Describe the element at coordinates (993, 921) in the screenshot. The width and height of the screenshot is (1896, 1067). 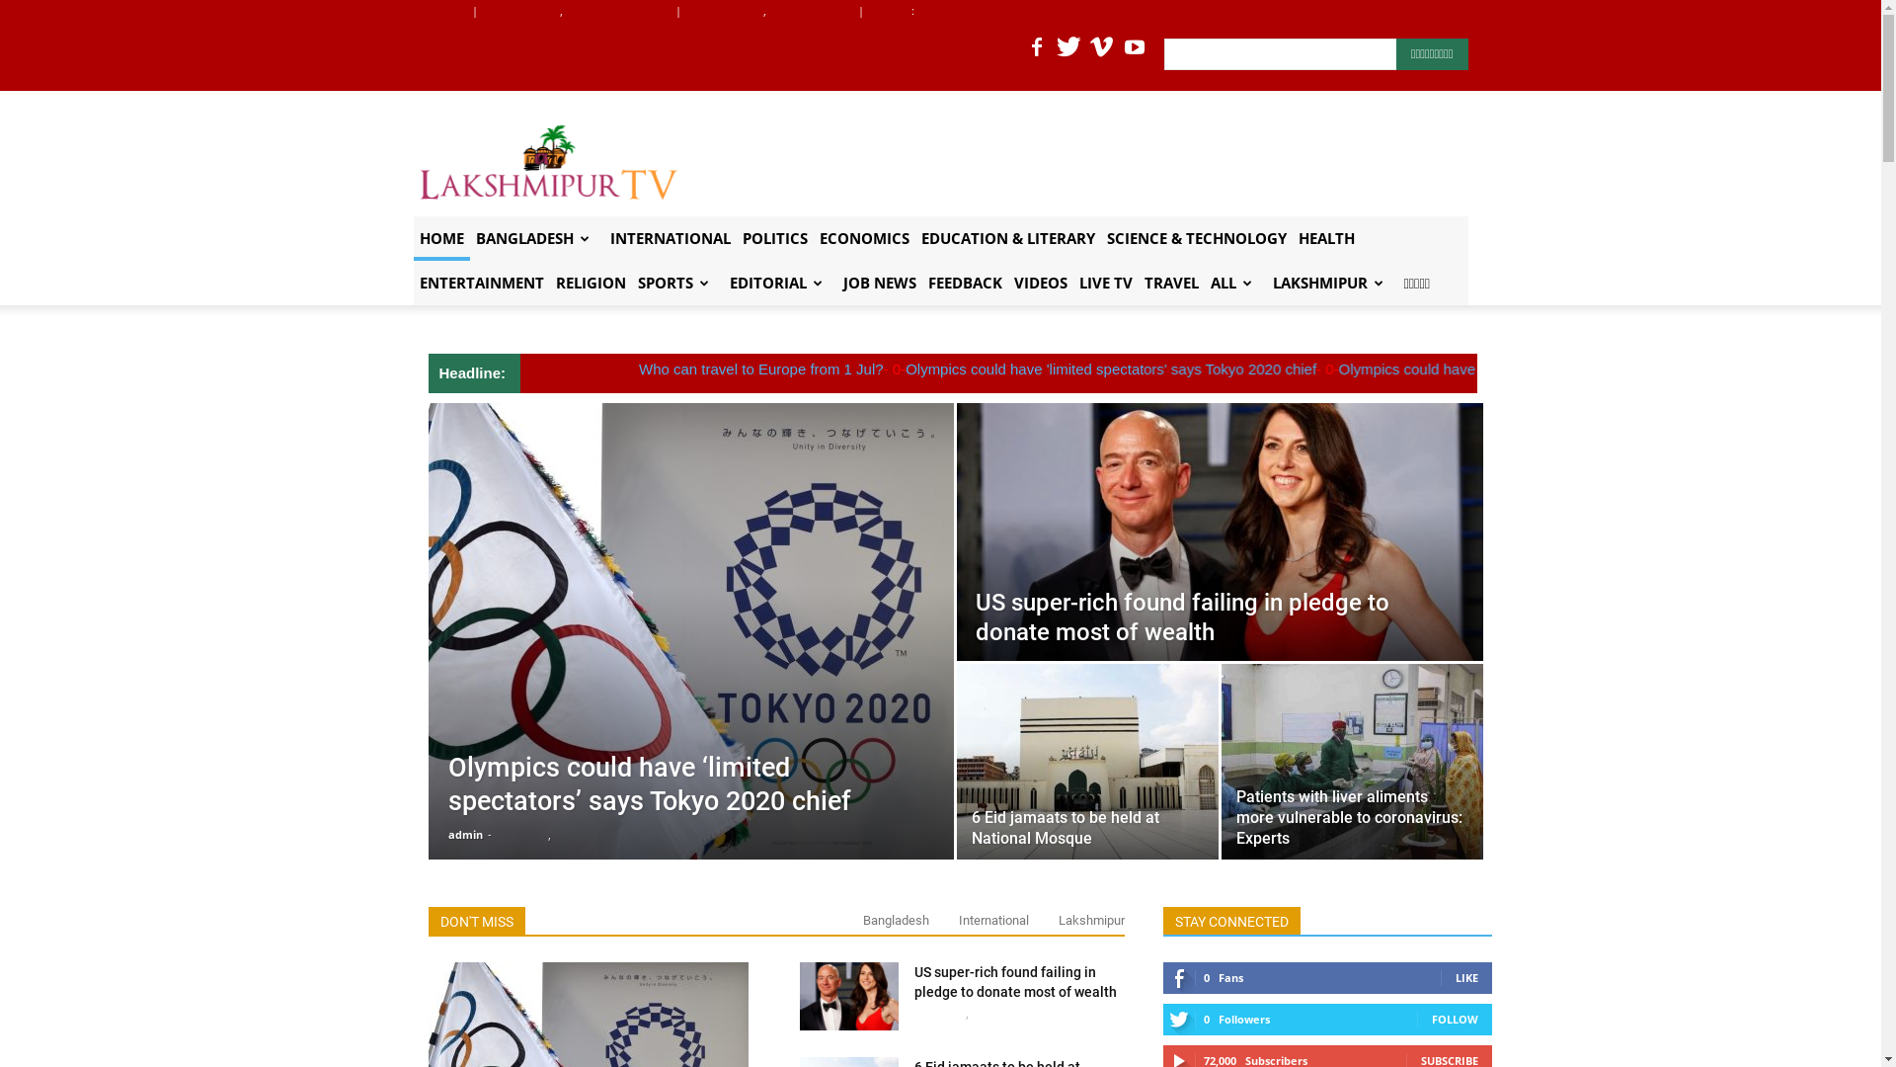
I see `International` at that location.